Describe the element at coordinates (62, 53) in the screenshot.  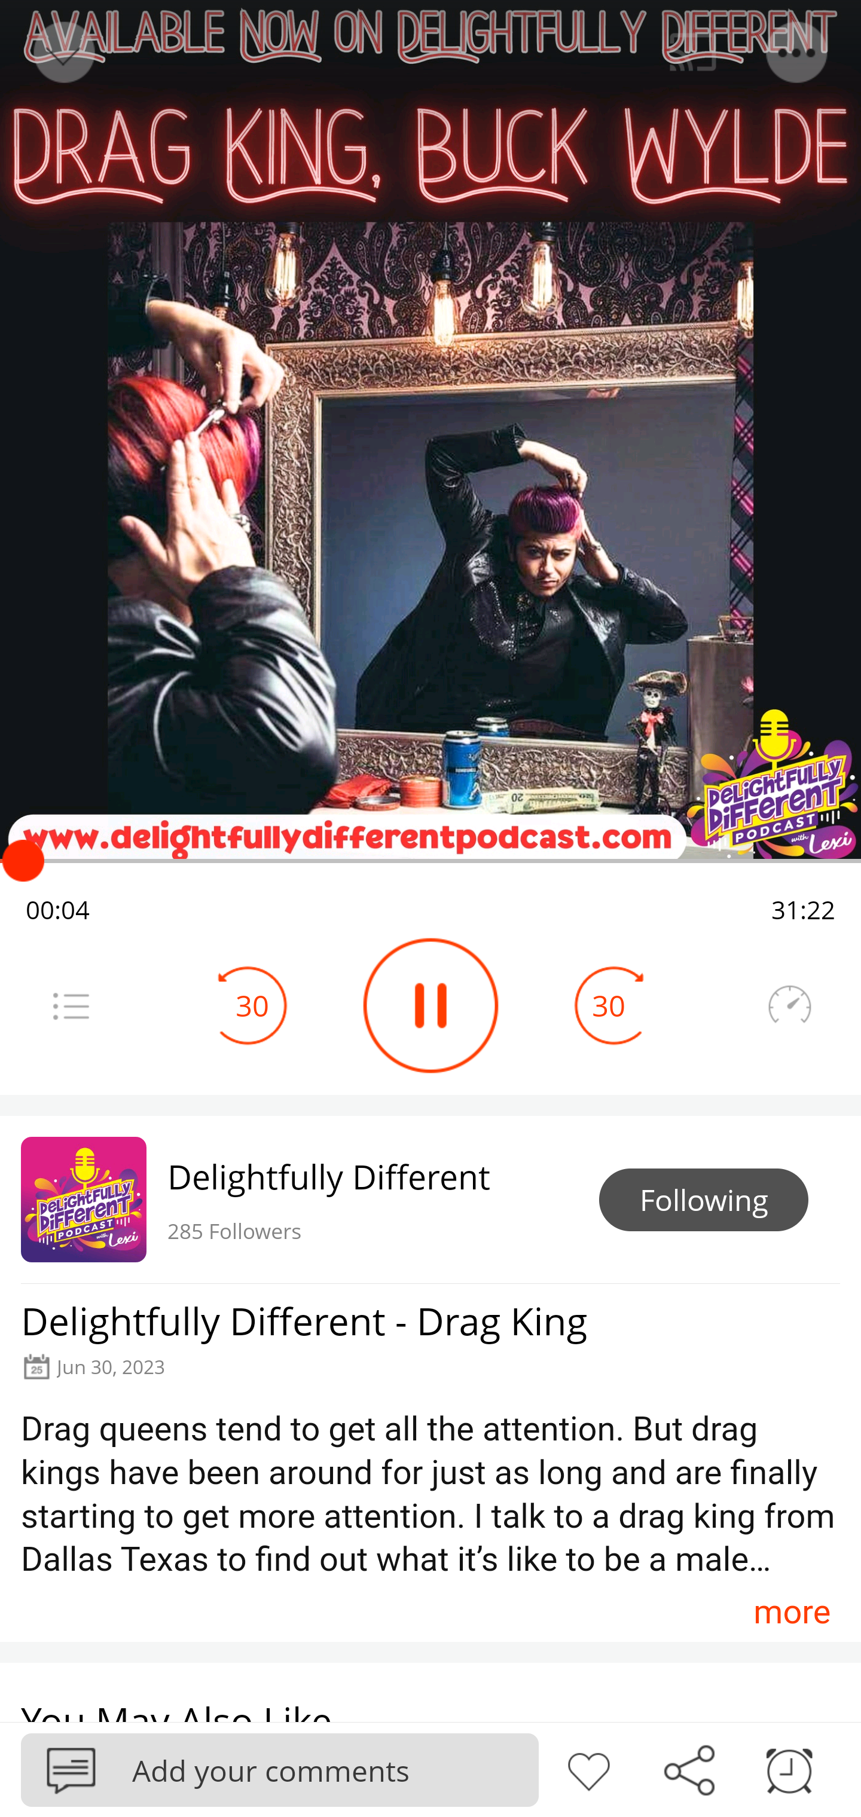
I see `Back` at that location.